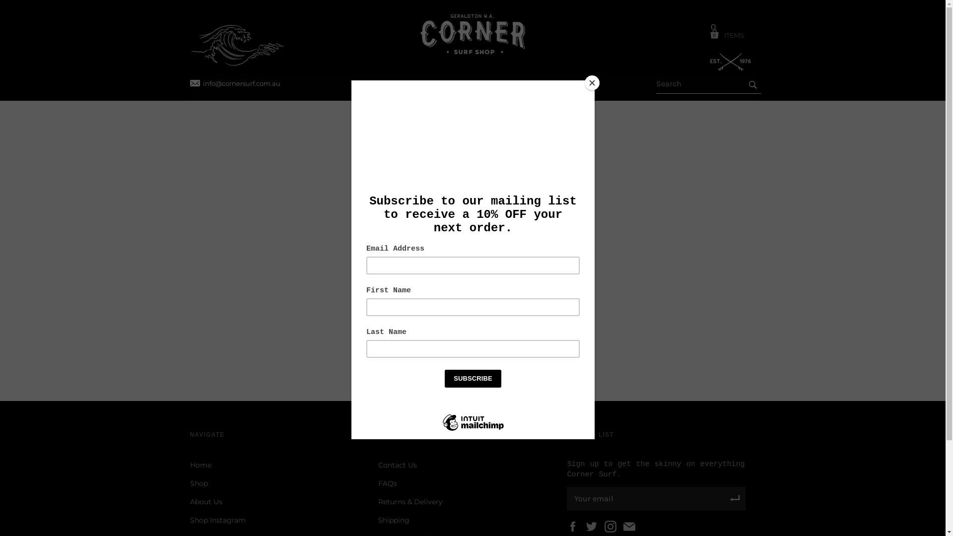 The width and height of the screenshot is (953, 536). Describe the element at coordinates (201, 465) in the screenshot. I see `Home` at that location.